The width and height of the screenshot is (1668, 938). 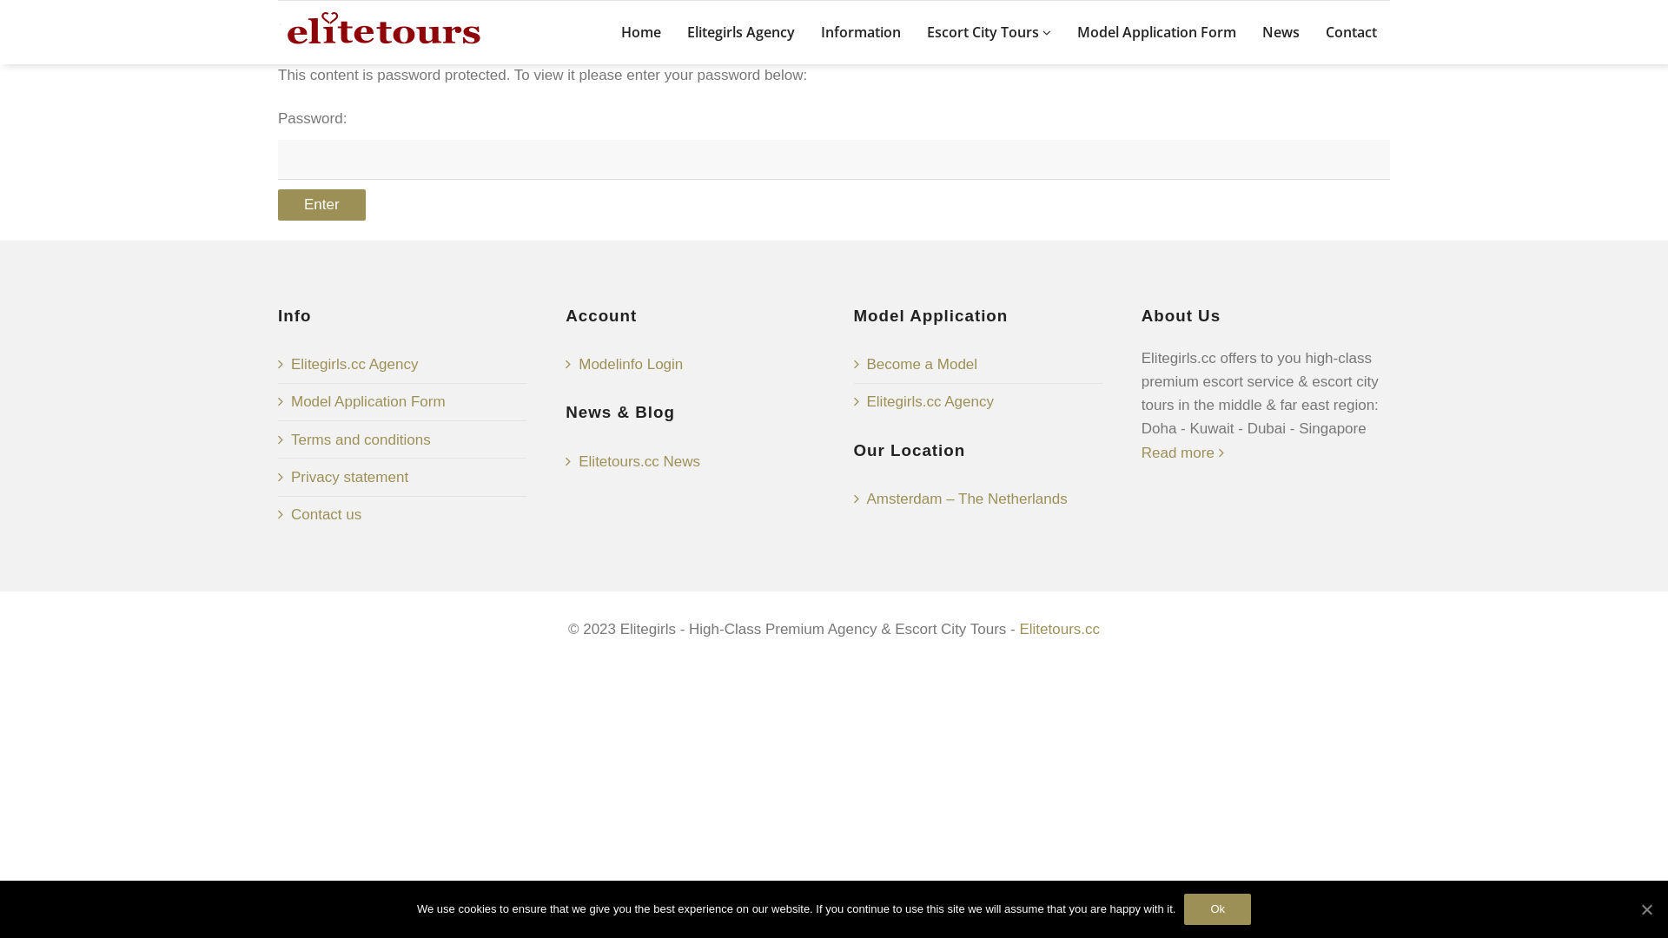 What do you see at coordinates (402, 403) in the screenshot?
I see `Model Application Form` at bounding box center [402, 403].